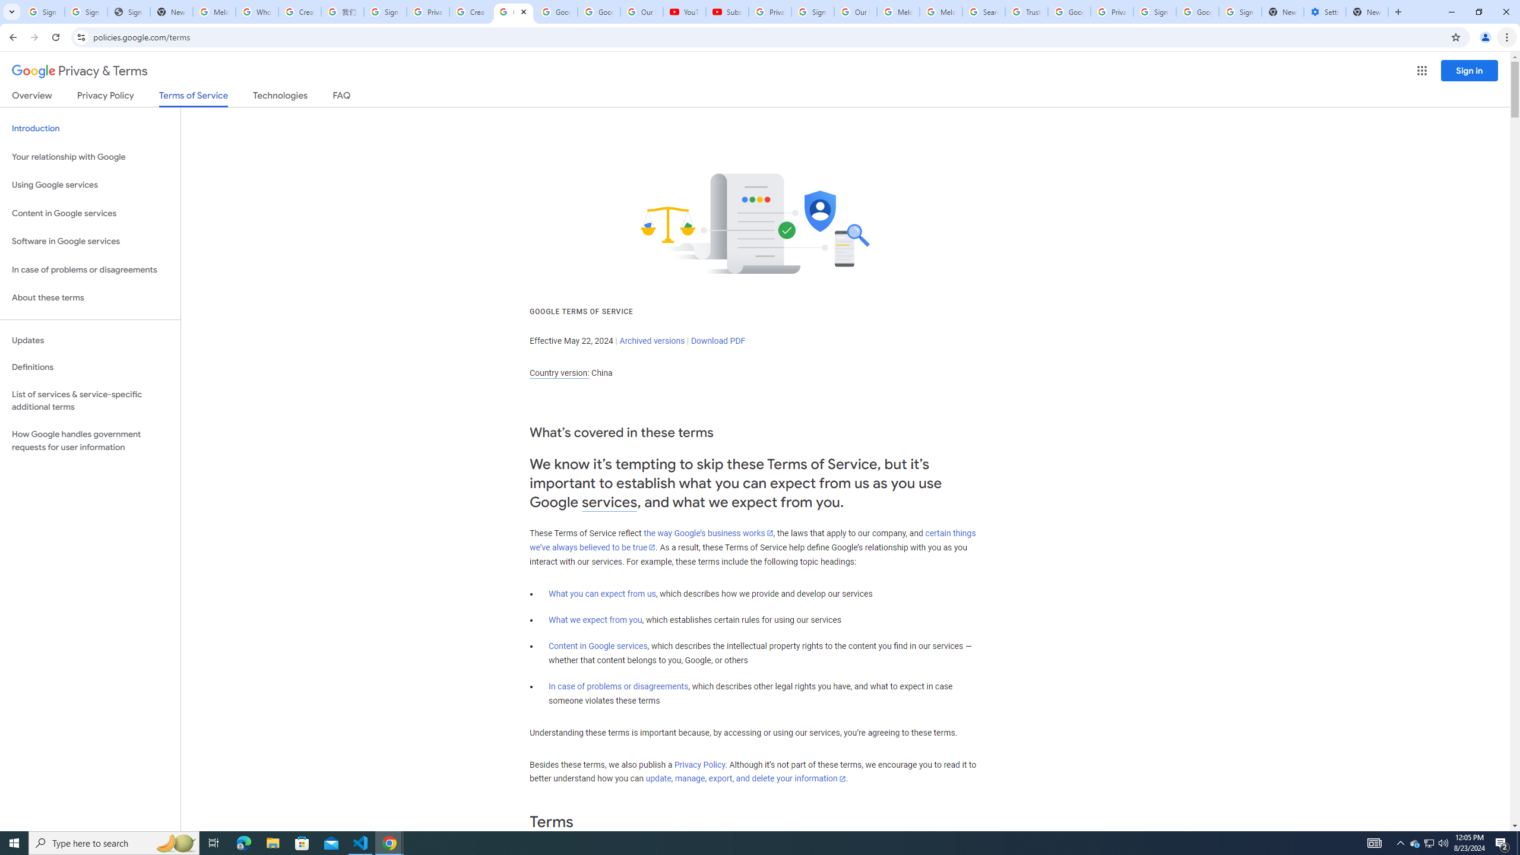 This screenshot has height=855, width=1520. I want to click on Privacy Policy, so click(699, 765).